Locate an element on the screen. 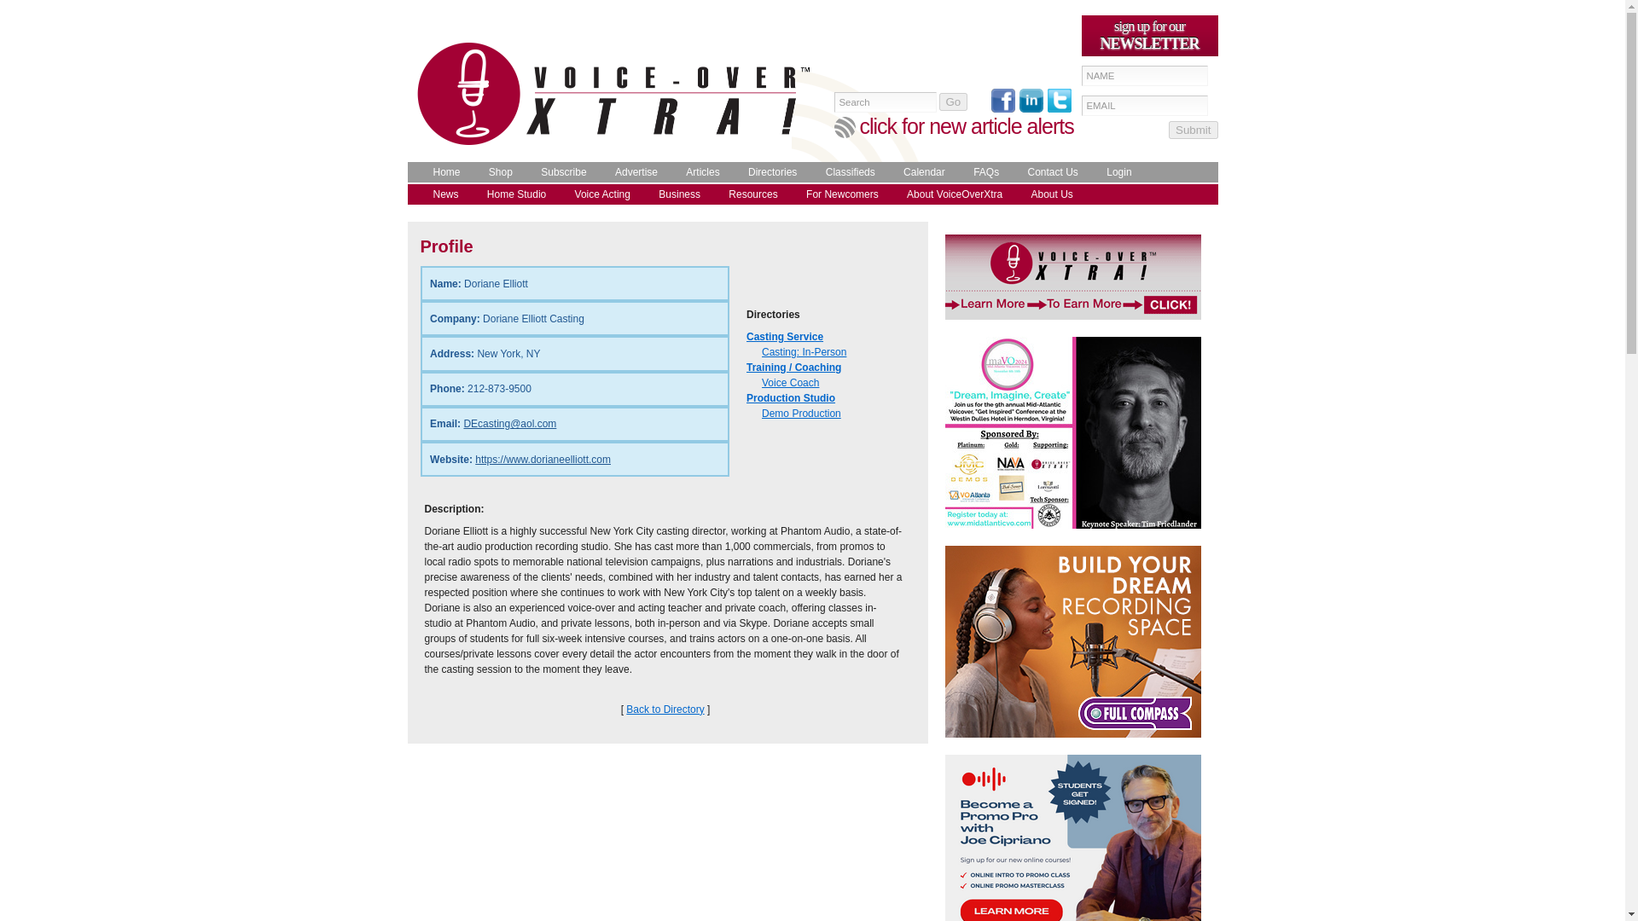  Back to Directory is located at coordinates (665, 710).